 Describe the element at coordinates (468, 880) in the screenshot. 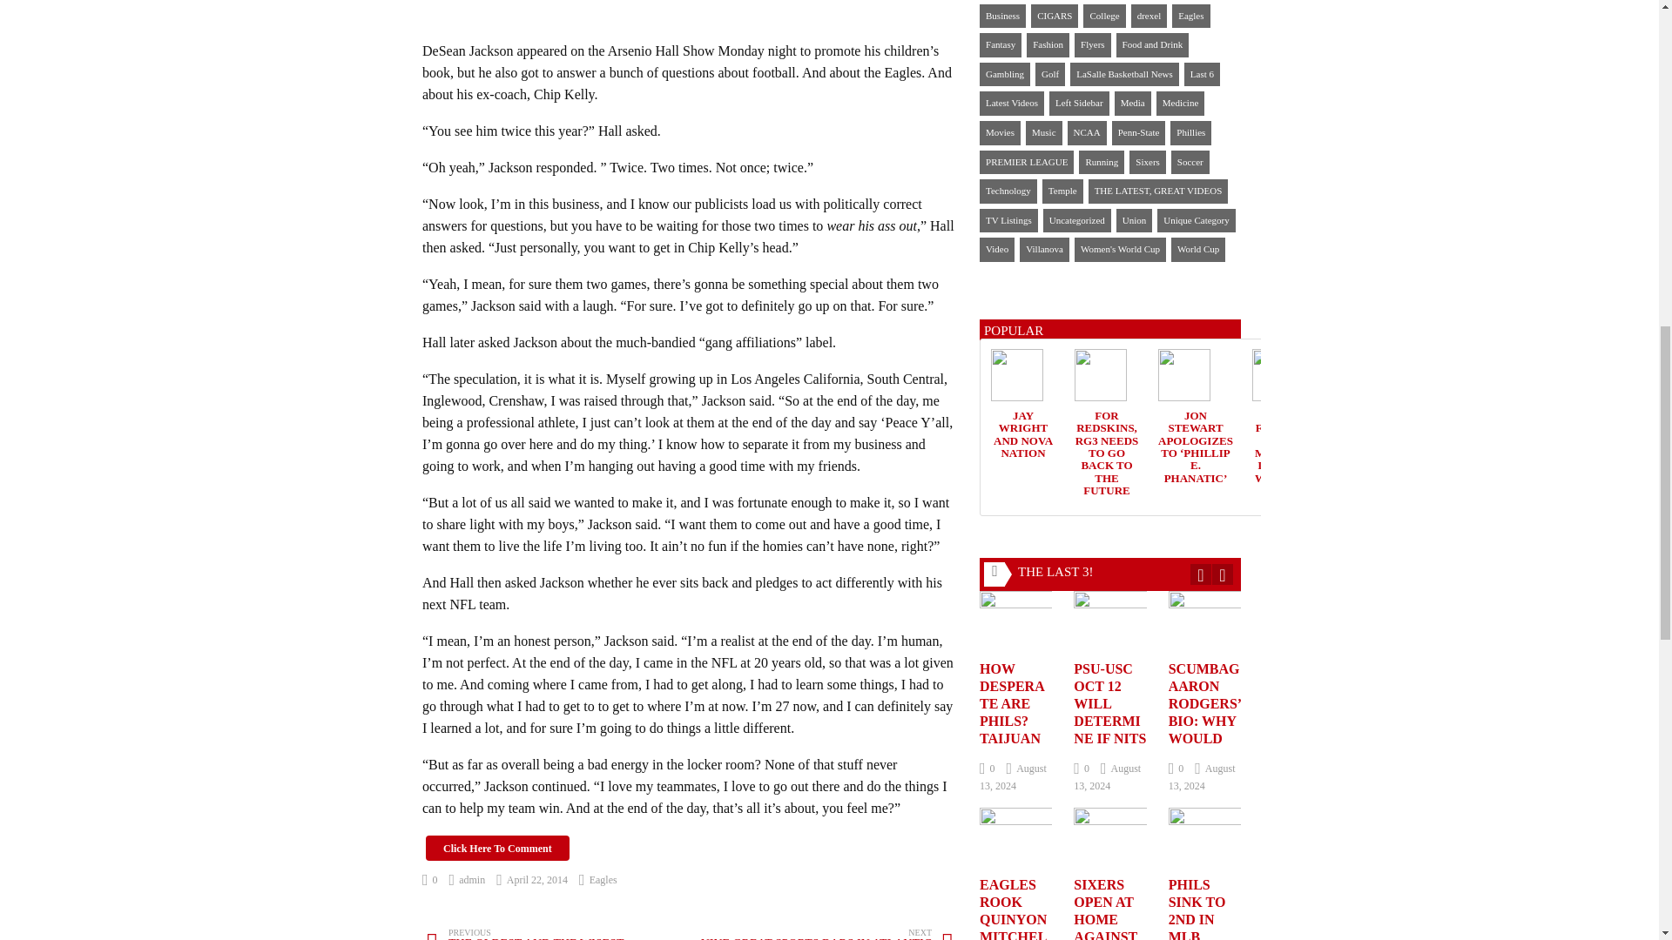

I see `0` at that location.